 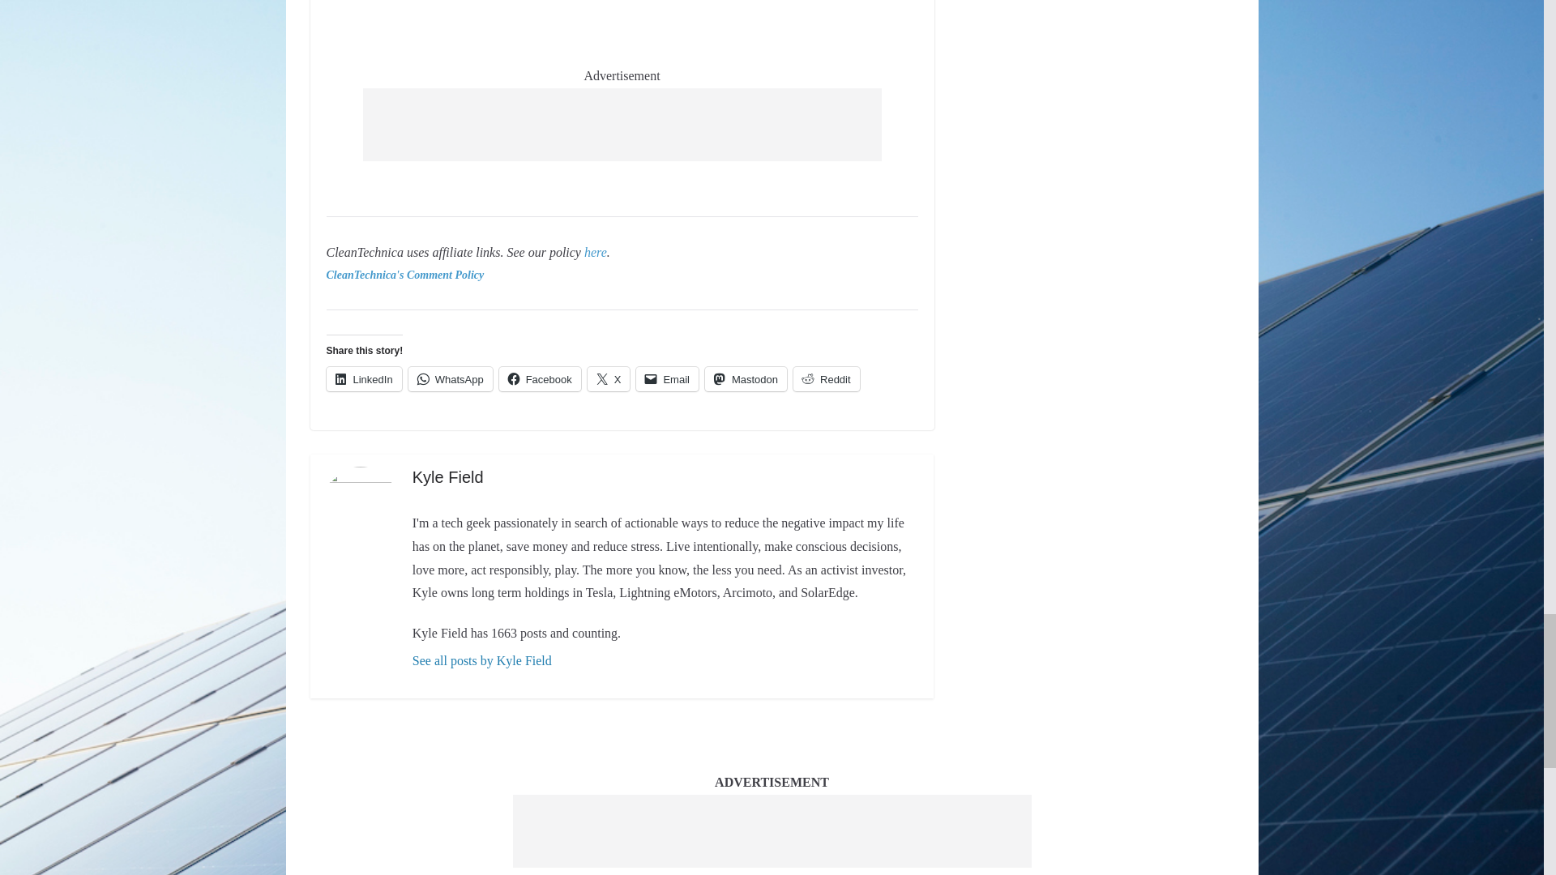 I want to click on Click to email a link to a friend, so click(x=668, y=378).